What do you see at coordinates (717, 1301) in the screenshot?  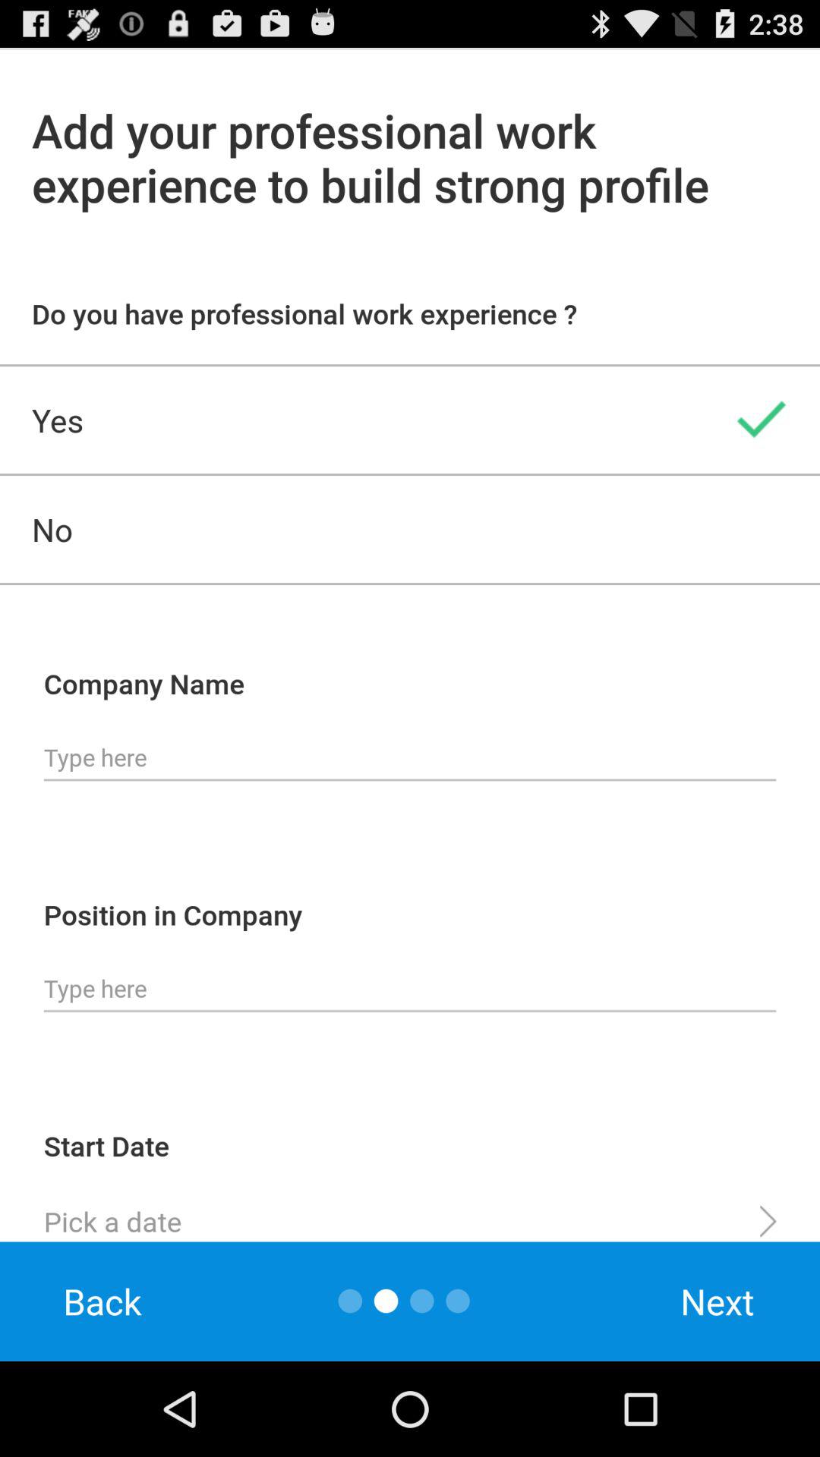 I see `choose icon at the bottom right corner` at bounding box center [717, 1301].